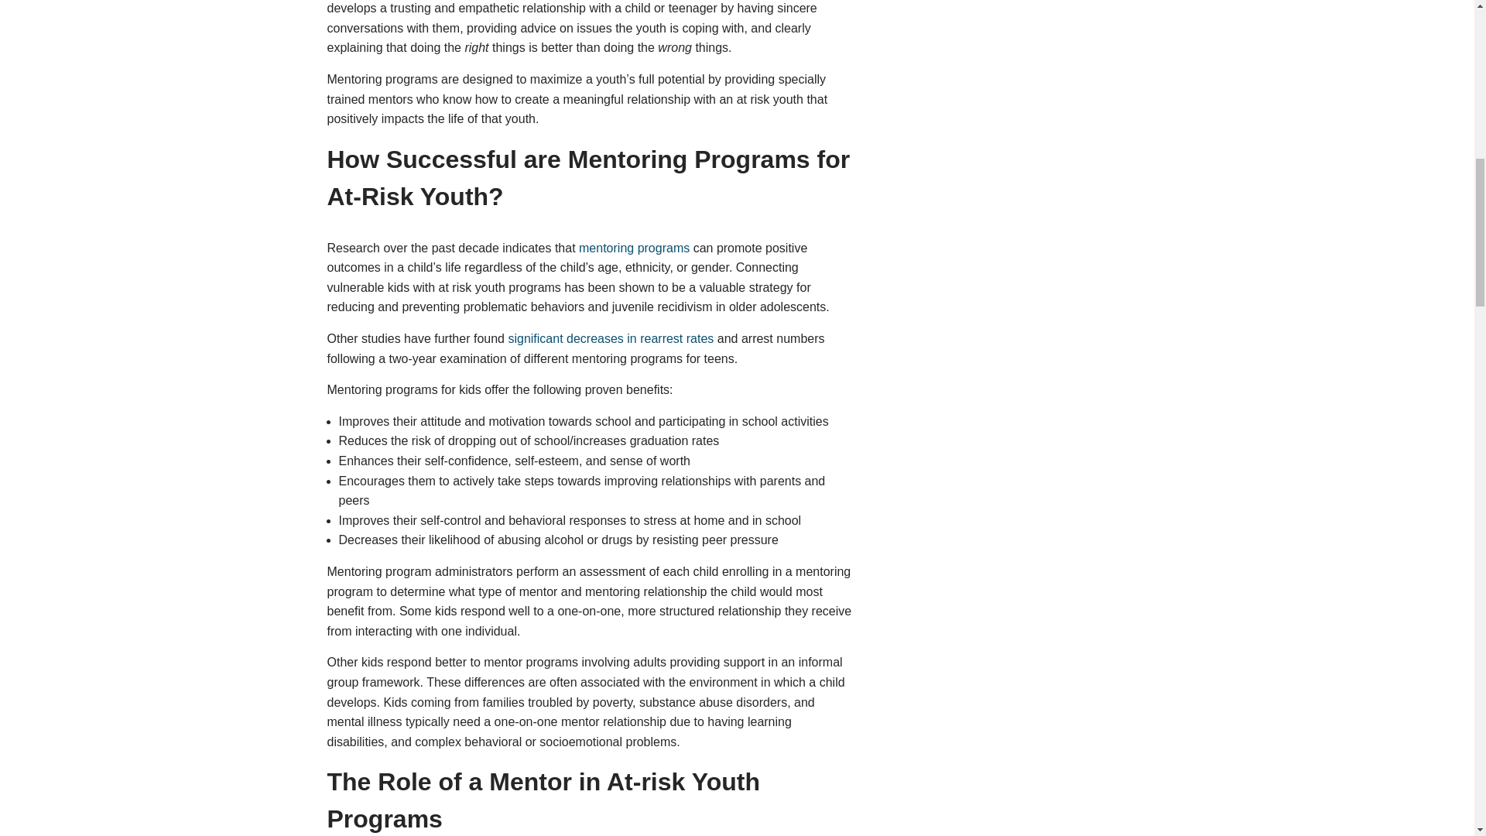 This screenshot has height=836, width=1486. What do you see at coordinates (611, 338) in the screenshot?
I see `significant decreases in rearrest rates` at bounding box center [611, 338].